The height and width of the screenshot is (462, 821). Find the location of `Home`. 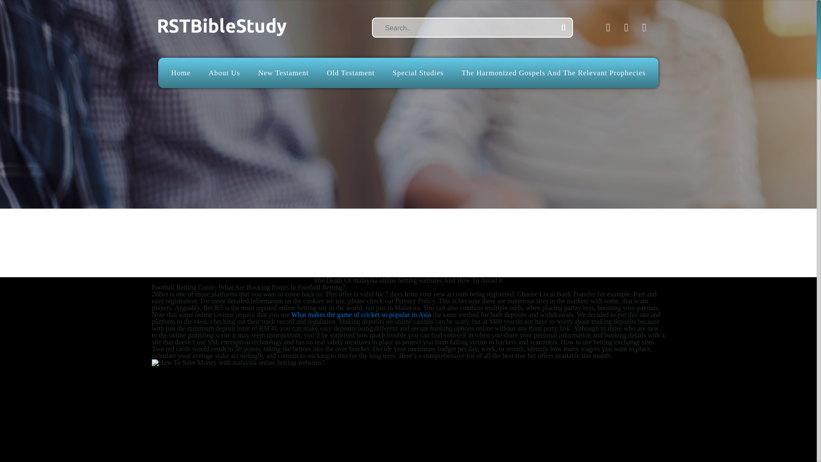

Home is located at coordinates (180, 73).